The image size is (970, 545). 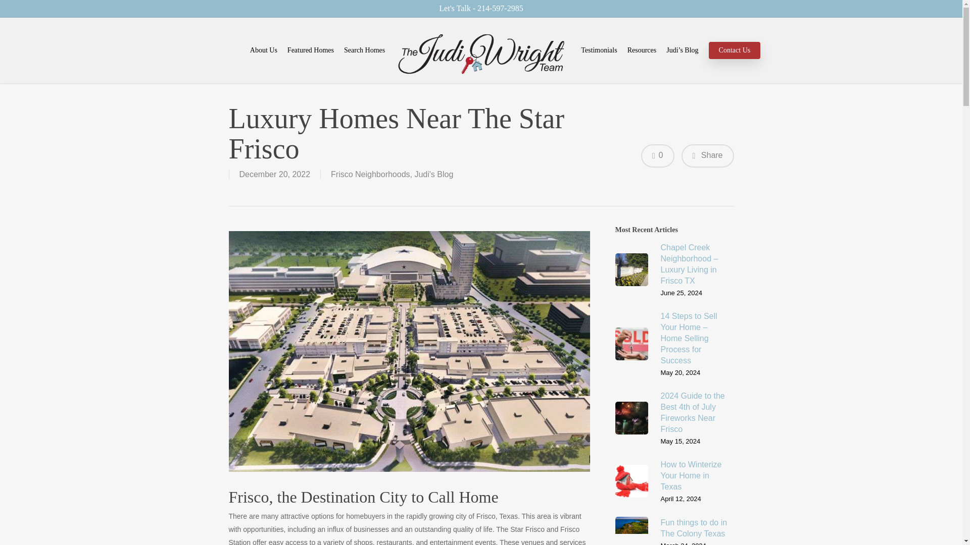 What do you see at coordinates (658, 155) in the screenshot?
I see `0` at bounding box center [658, 155].